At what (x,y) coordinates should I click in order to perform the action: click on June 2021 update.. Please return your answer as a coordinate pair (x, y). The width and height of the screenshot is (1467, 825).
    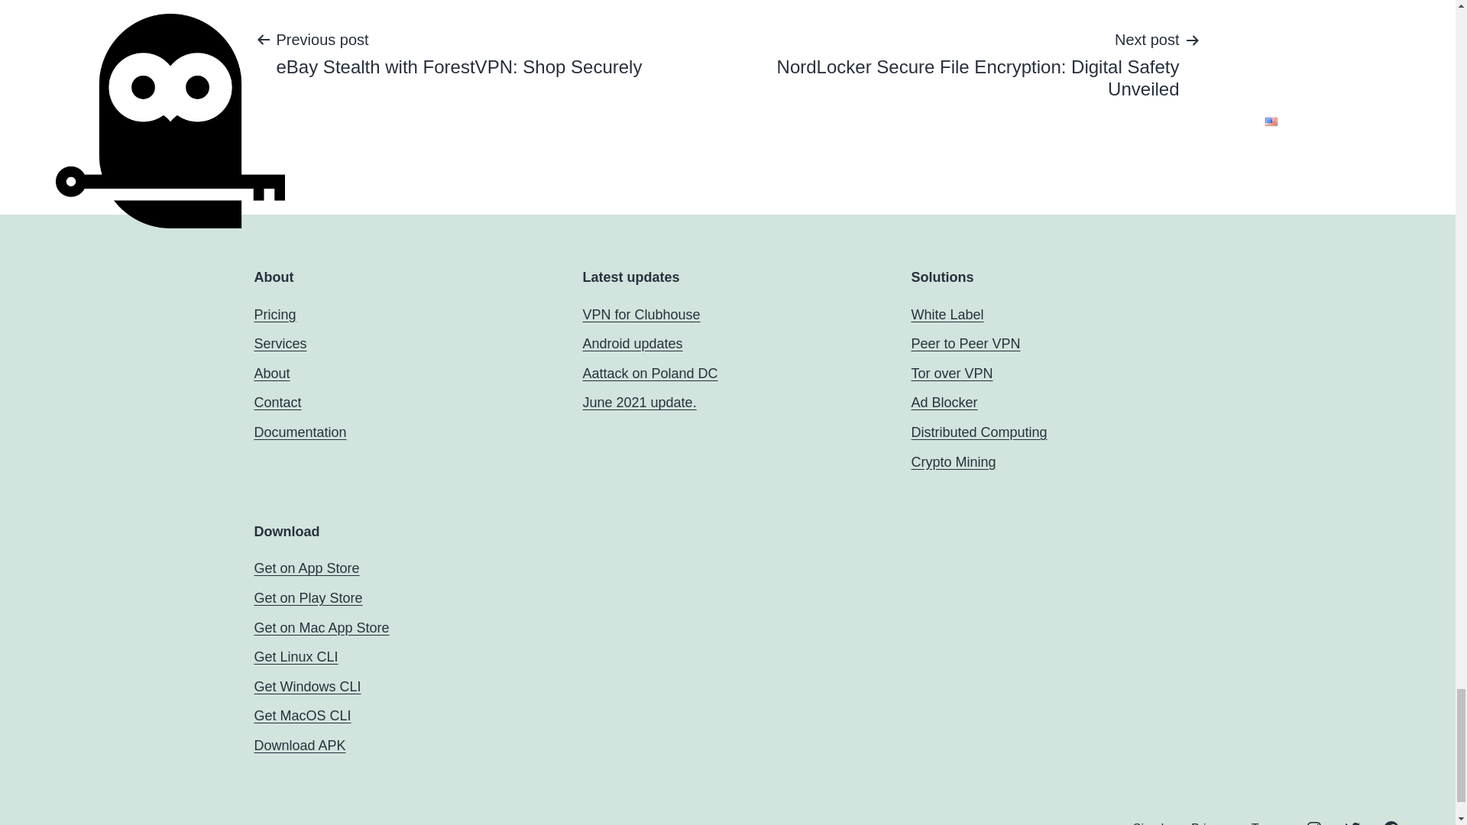
    Looking at the image, I should click on (639, 402).